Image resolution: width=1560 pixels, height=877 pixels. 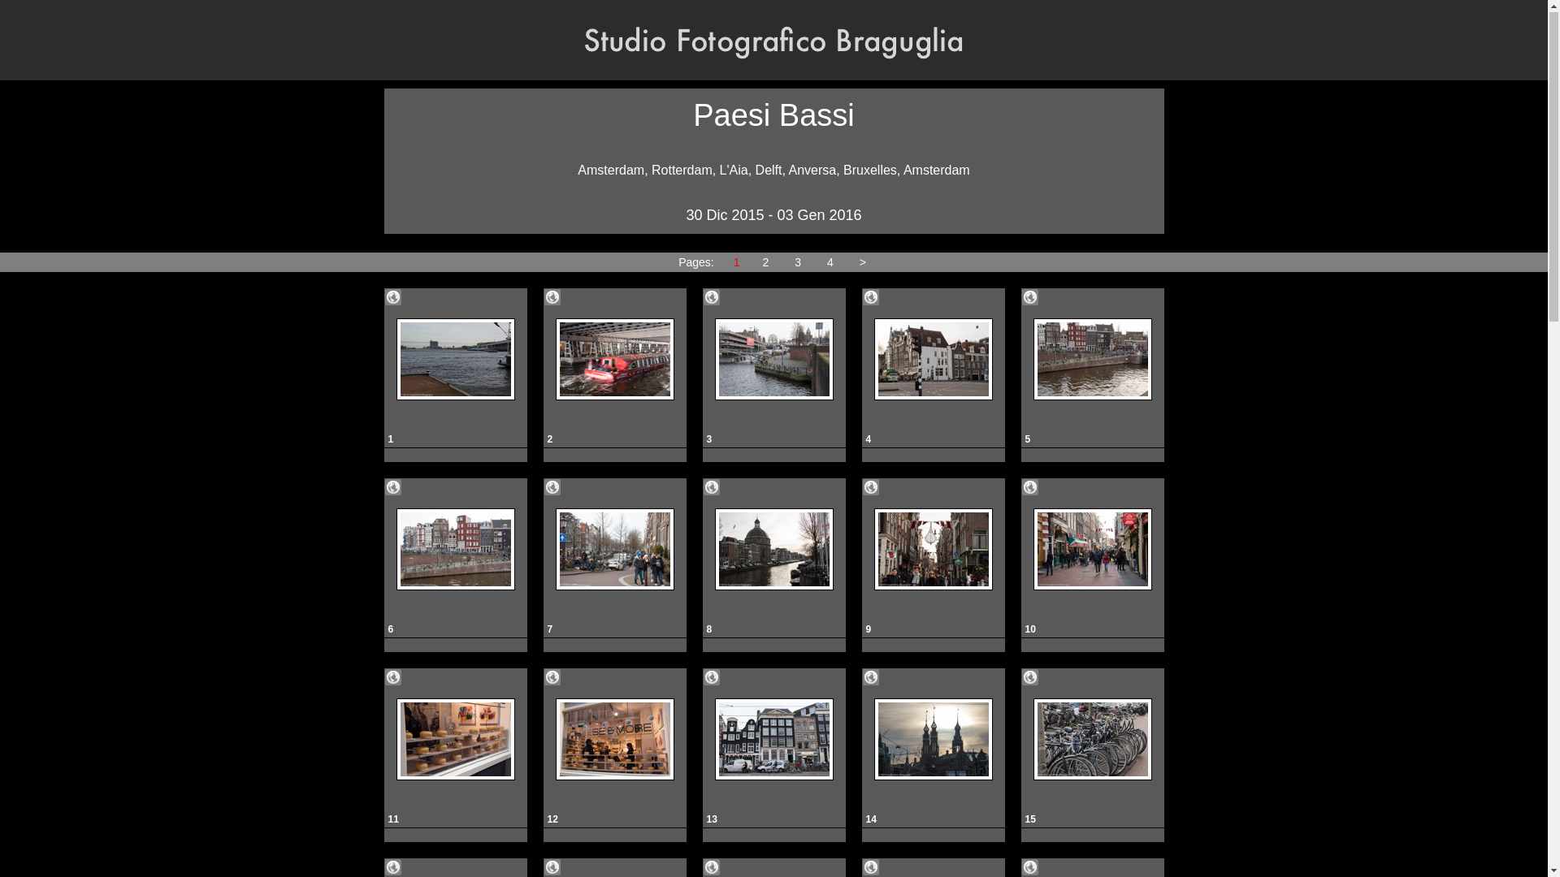 I want to click on View Location on Google Maps, so click(x=871, y=868).